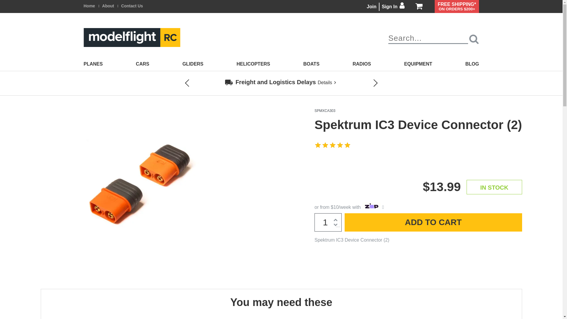 The height and width of the screenshot is (319, 567). Describe the element at coordinates (333, 145) in the screenshot. I see `100%` at that location.